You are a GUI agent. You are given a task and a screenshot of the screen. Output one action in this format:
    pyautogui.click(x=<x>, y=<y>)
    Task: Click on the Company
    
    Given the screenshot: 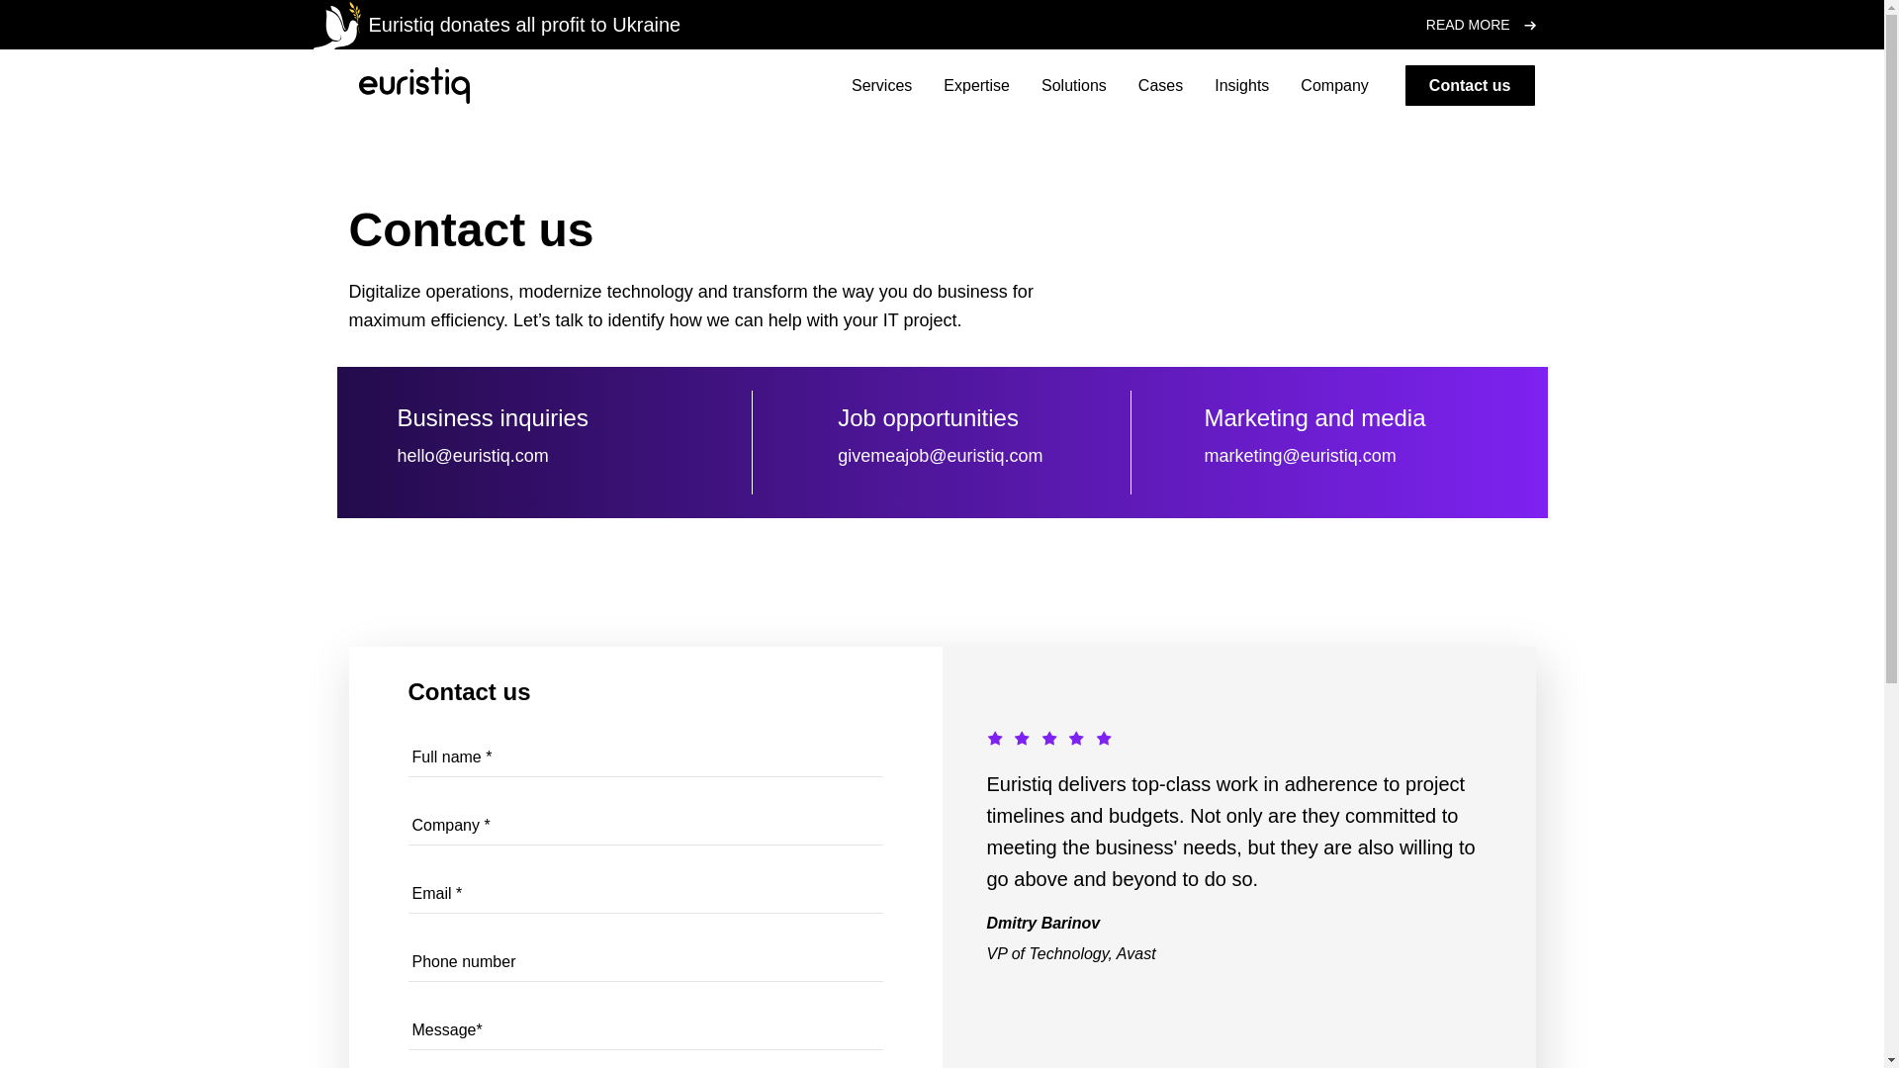 What is the action you would take?
    pyautogui.click(x=1333, y=85)
    